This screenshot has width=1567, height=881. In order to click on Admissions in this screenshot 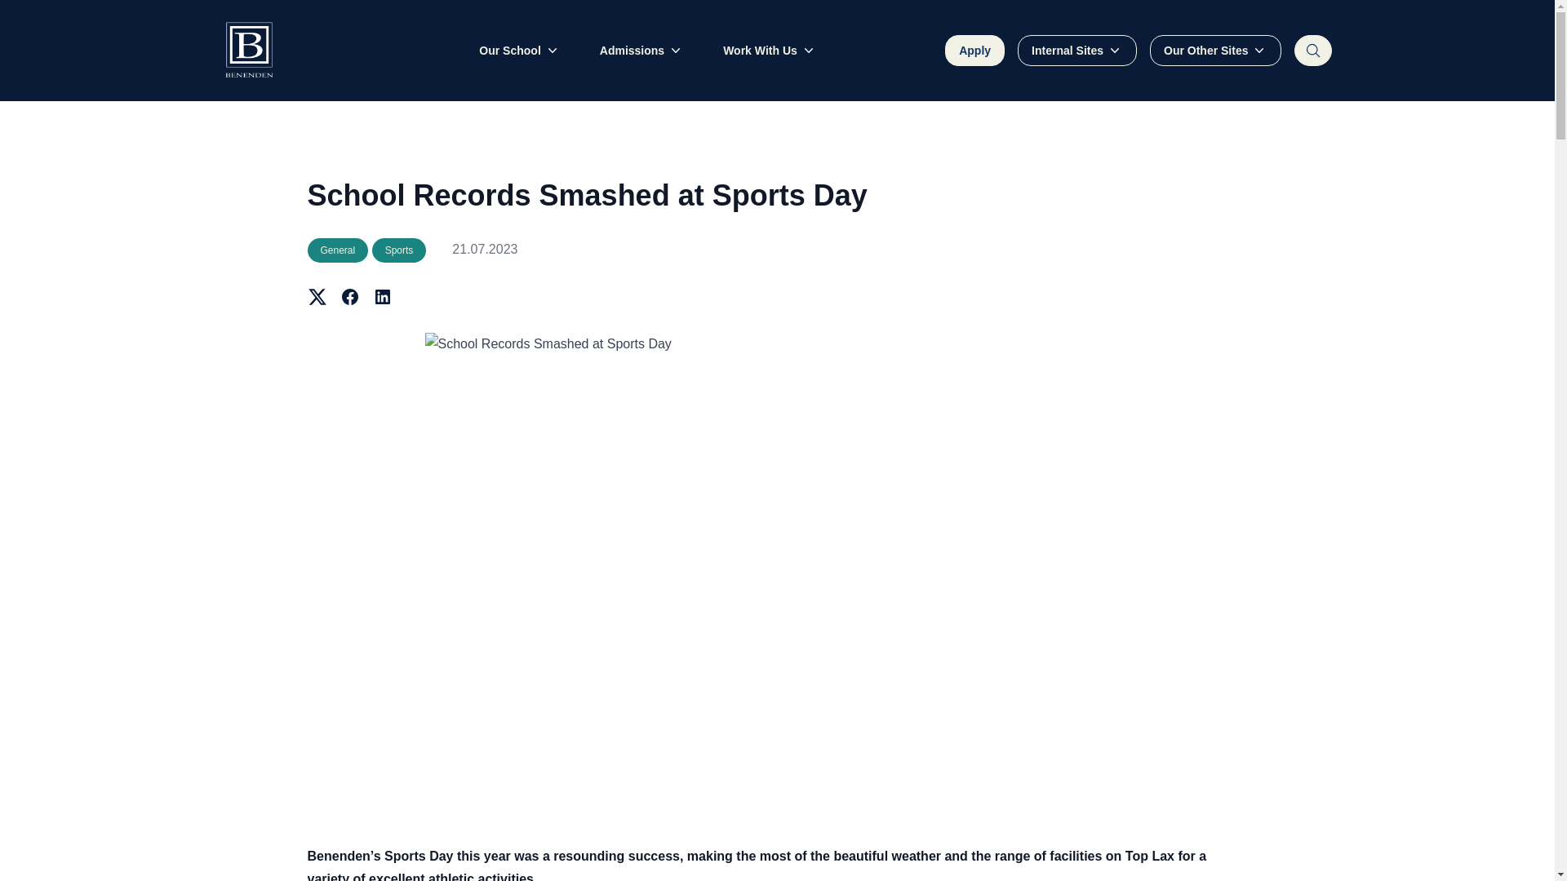, I will do `click(641, 51)`.